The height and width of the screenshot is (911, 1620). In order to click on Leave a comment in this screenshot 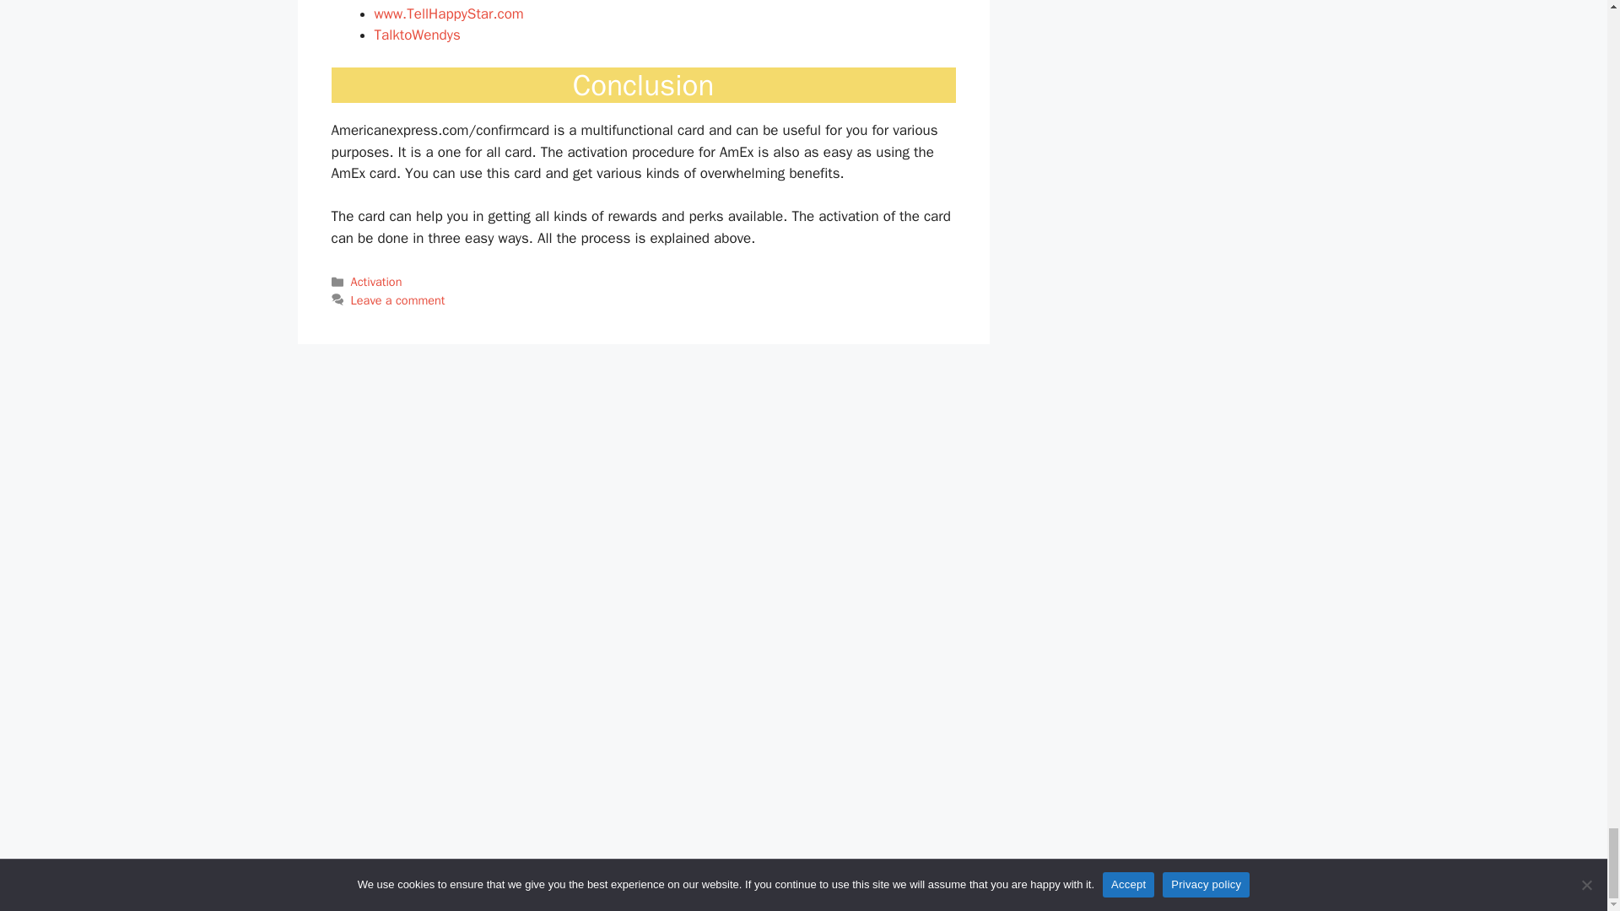, I will do `click(398, 300)`.